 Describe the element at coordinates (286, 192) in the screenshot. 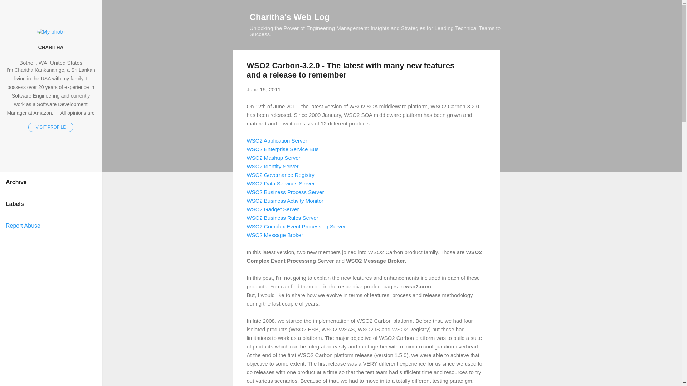

I see `WSO2 Business Process Server` at that location.